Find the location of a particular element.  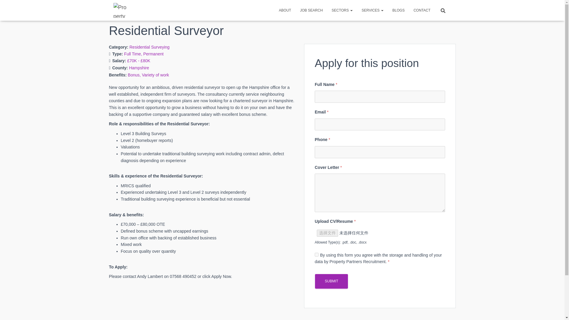

ABOUT is located at coordinates (284, 10).